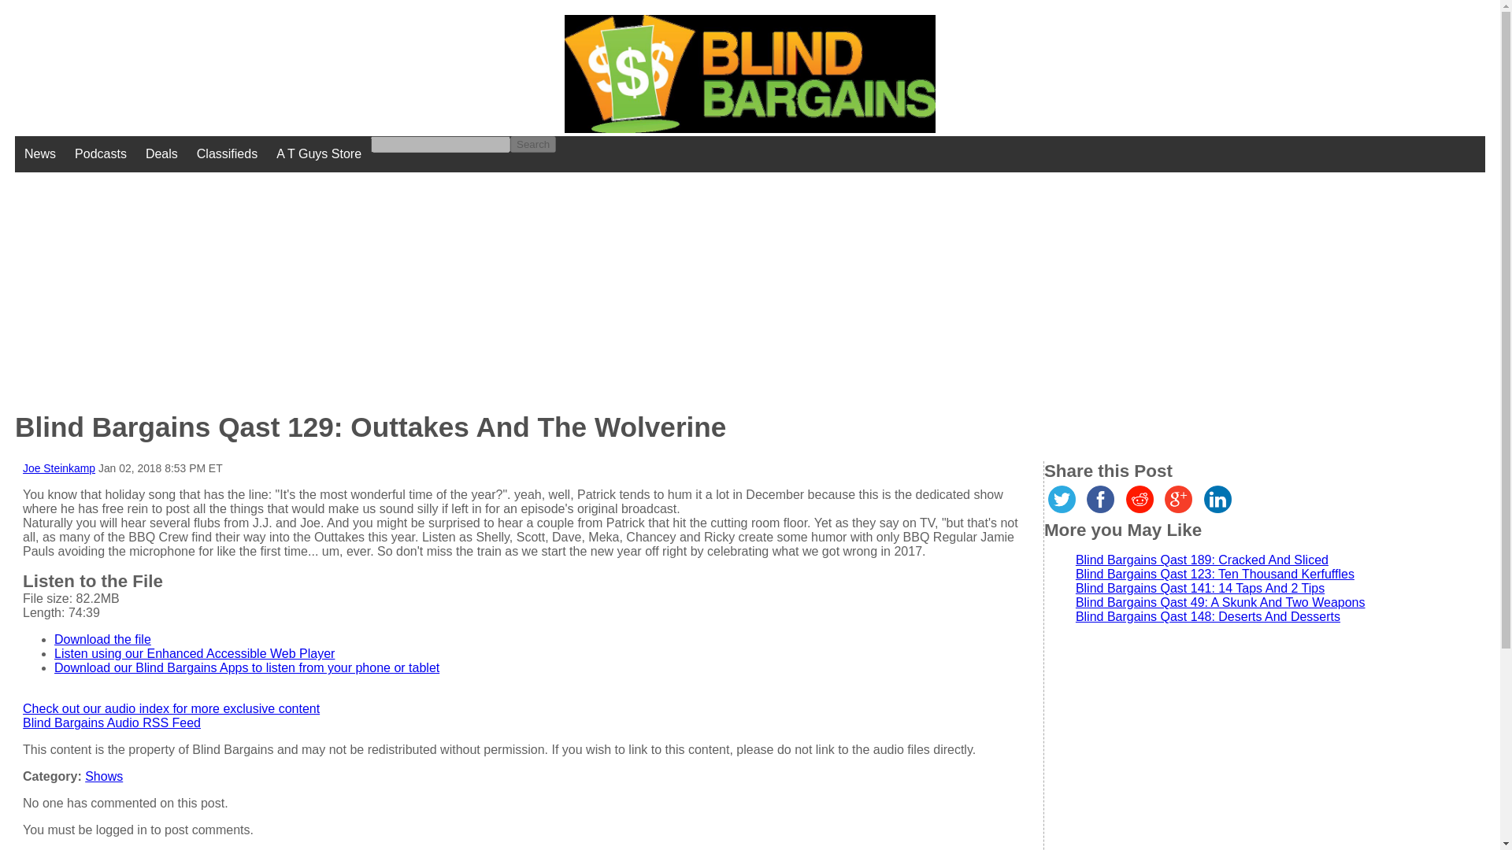  What do you see at coordinates (170, 708) in the screenshot?
I see `Check out our audio index for more exclusive content` at bounding box center [170, 708].